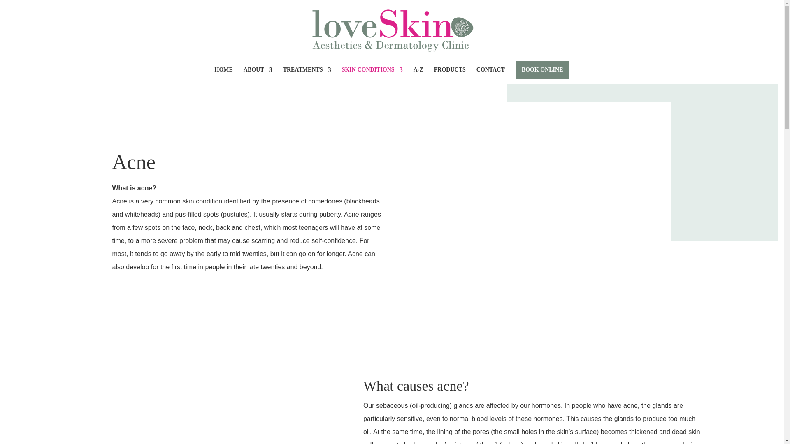 Image resolution: width=790 pixels, height=444 pixels. I want to click on SKIN CONDITIONS, so click(372, 76).